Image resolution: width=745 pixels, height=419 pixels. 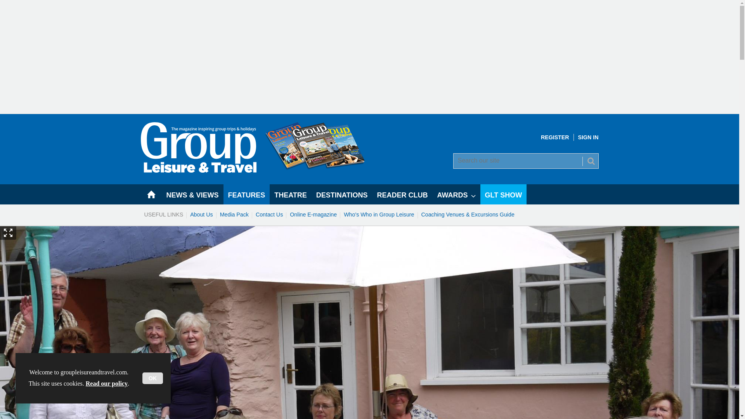 What do you see at coordinates (379, 214) in the screenshot?
I see `Who's Who in Group Leisure` at bounding box center [379, 214].